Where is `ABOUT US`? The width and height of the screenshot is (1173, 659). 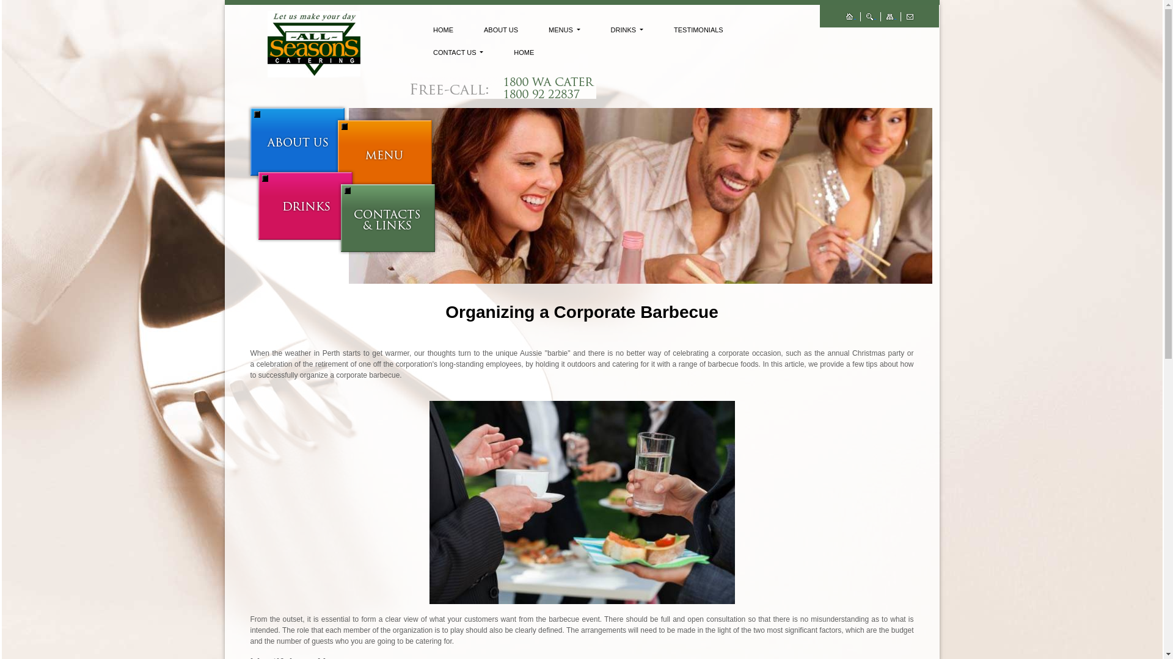 ABOUT US is located at coordinates (501, 31).